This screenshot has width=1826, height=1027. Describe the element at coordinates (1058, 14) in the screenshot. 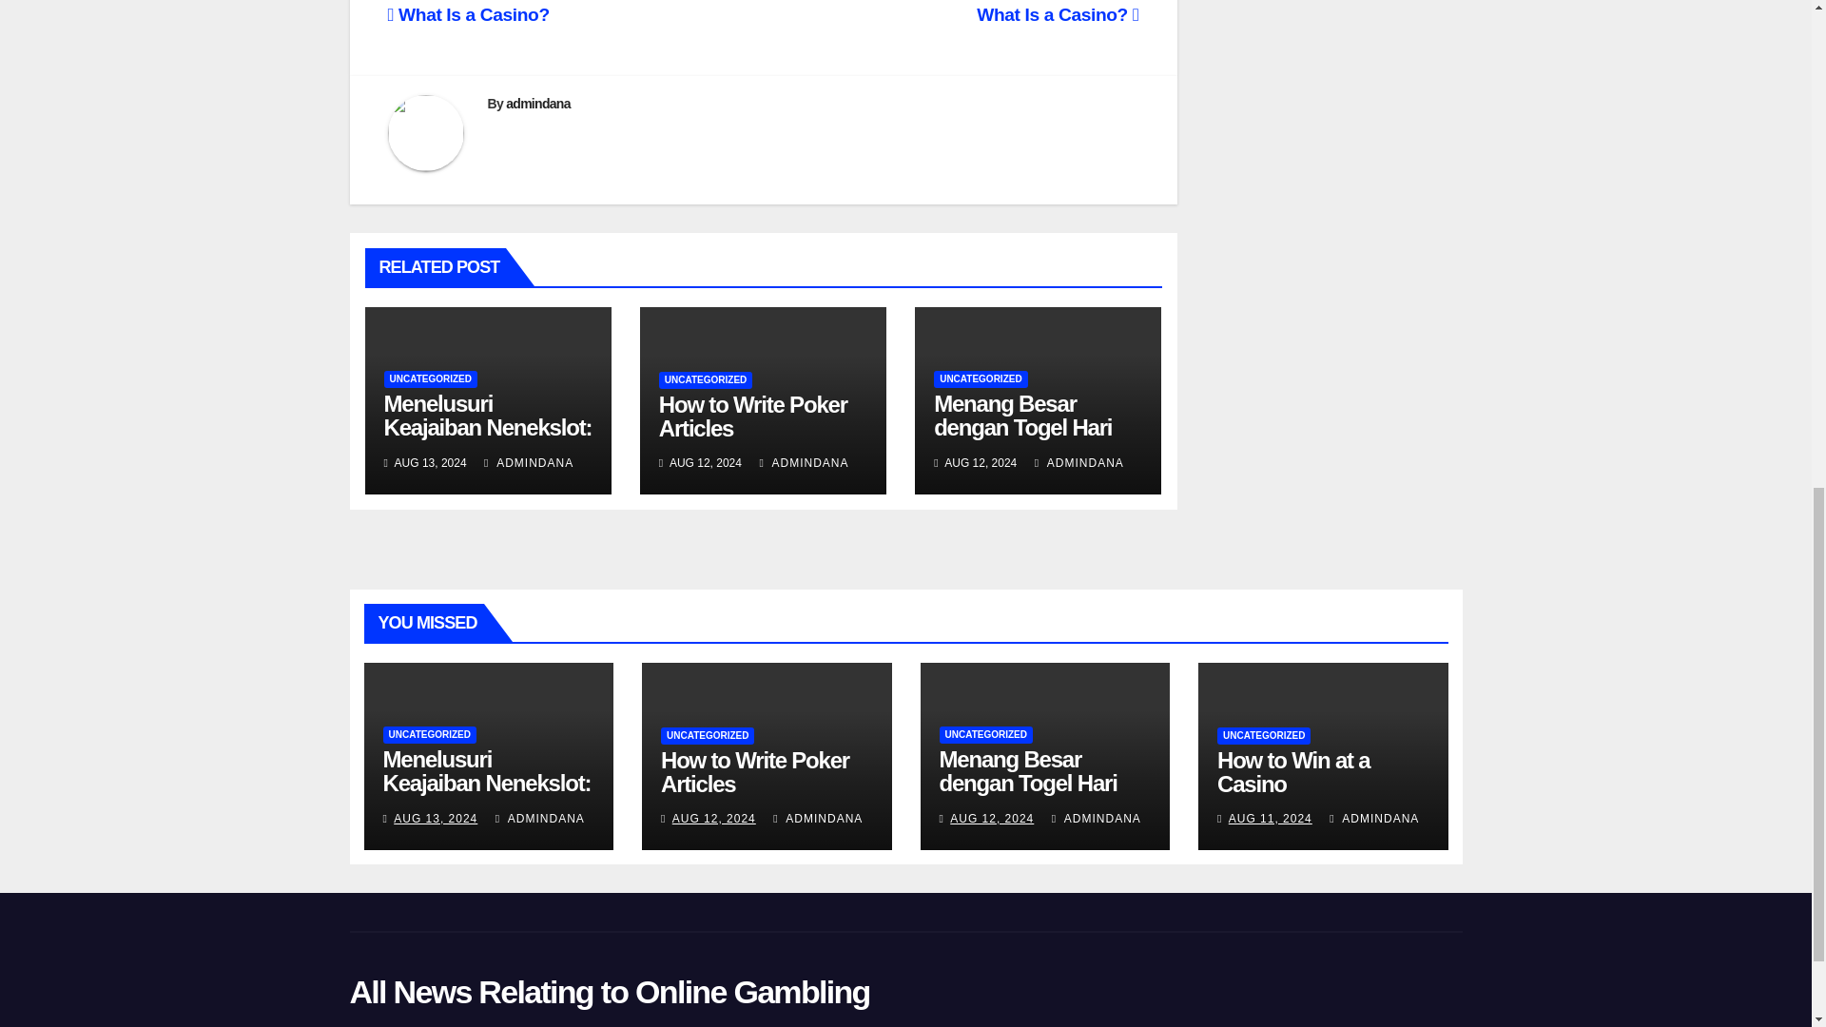

I see `What Is a Casino?` at that location.